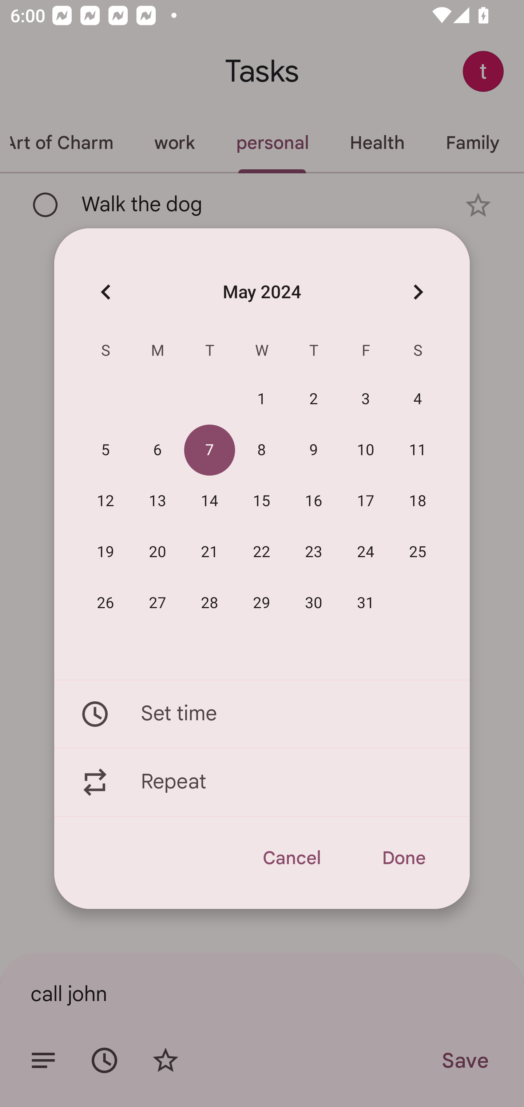 The height and width of the screenshot is (1107, 524). Describe the element at coordinates (210, 501) in the screenshot. I see `14 14 May 2024` at that location.